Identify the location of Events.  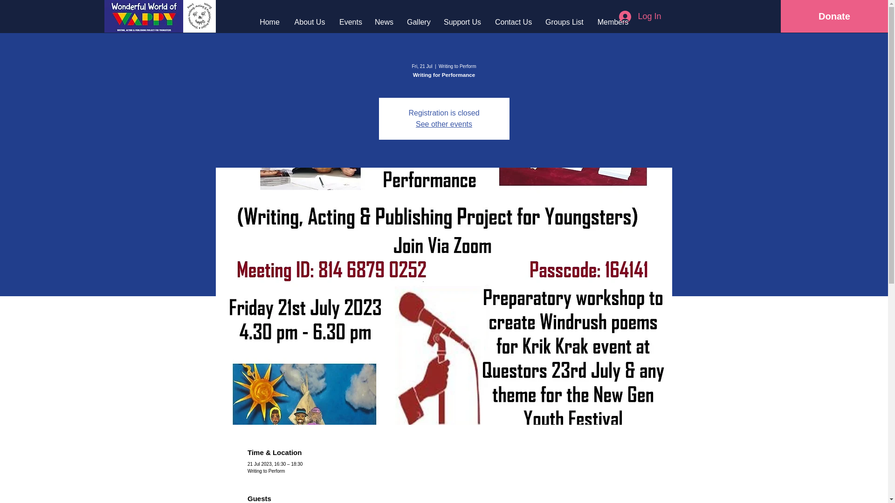
(350, 22).